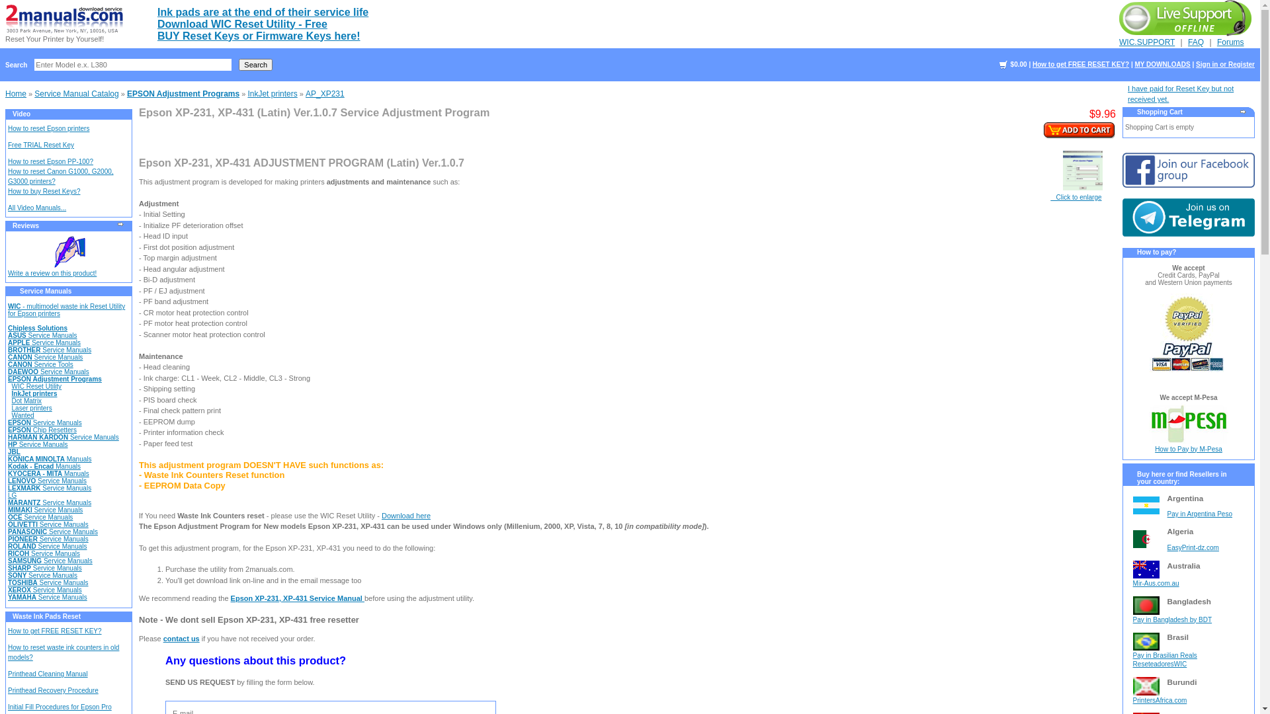 This screenshot has width=1270, height=714. I want to click on Pay in Bangladesh by BDT, so click(1173, 620).